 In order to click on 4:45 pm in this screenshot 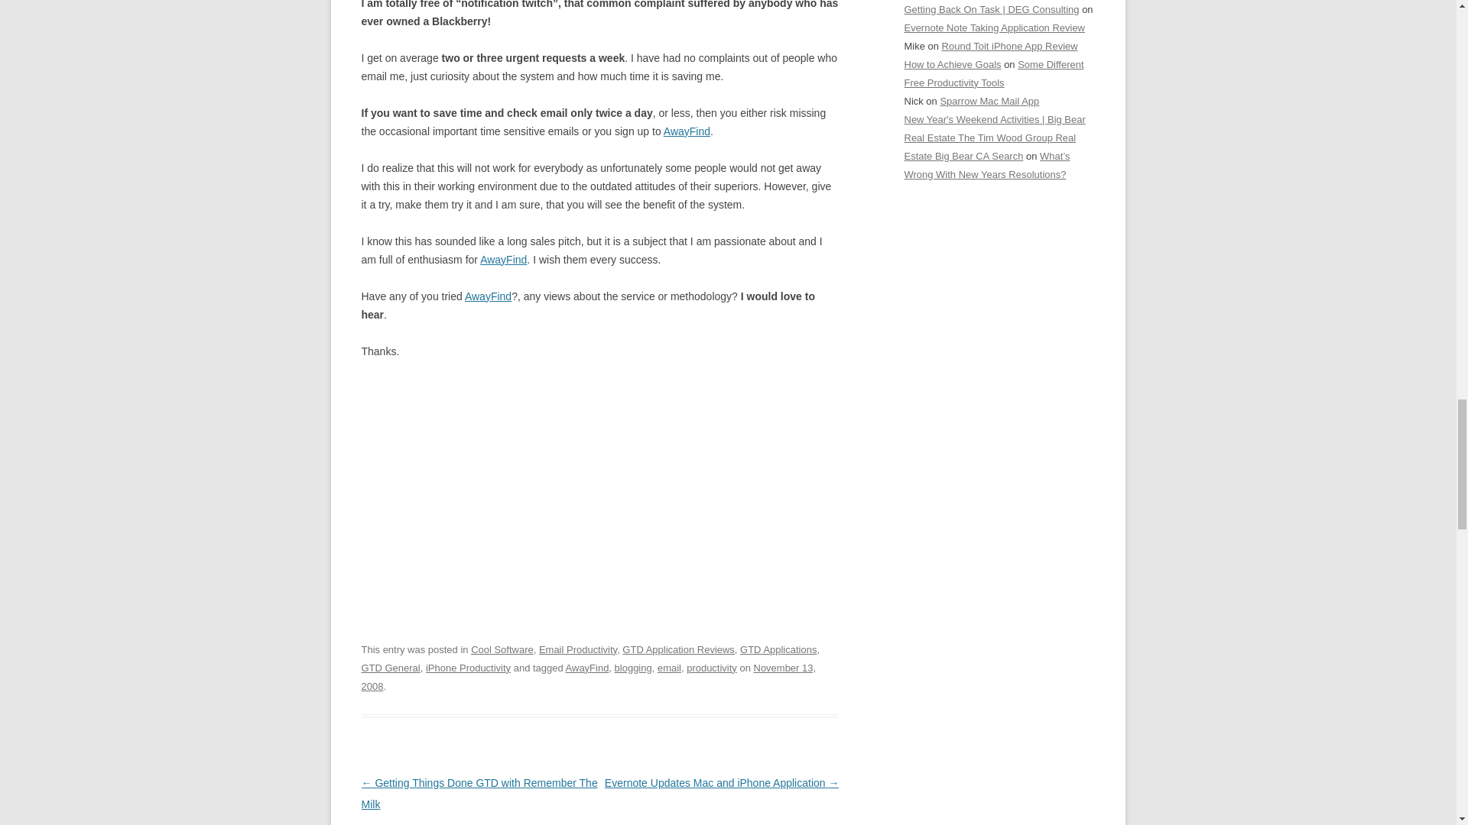, I will do `click(589, 677)`.